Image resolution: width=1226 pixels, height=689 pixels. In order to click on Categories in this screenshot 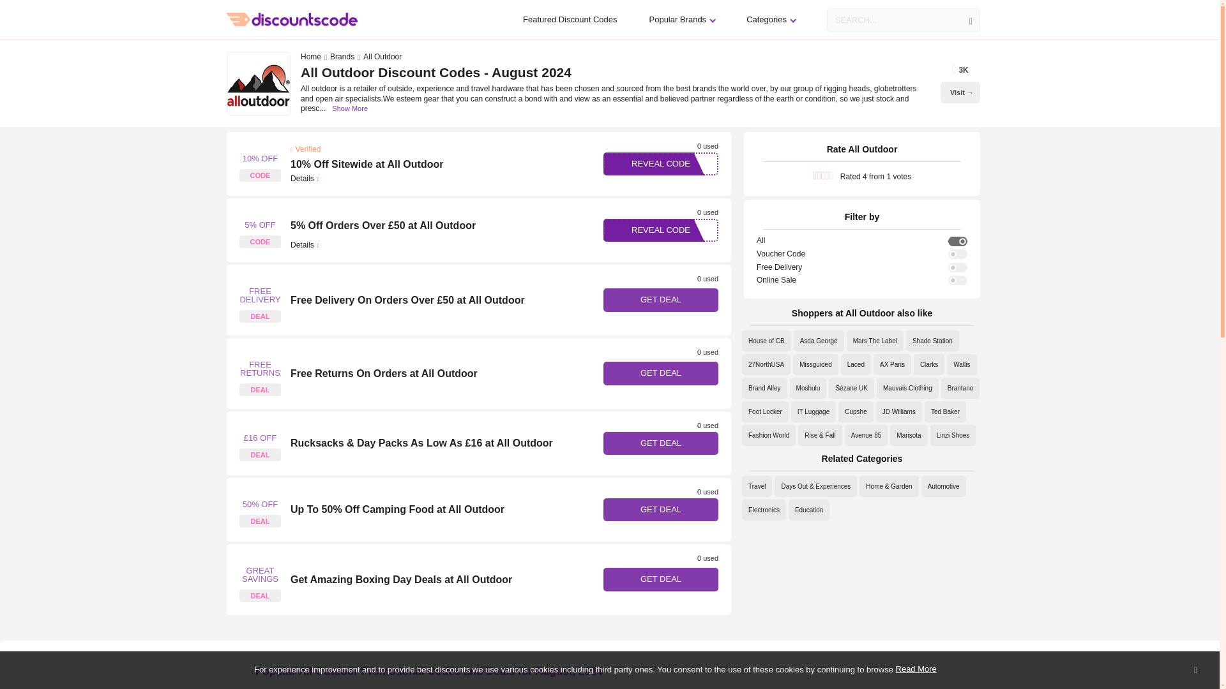, I will do `click(770, 19)`.